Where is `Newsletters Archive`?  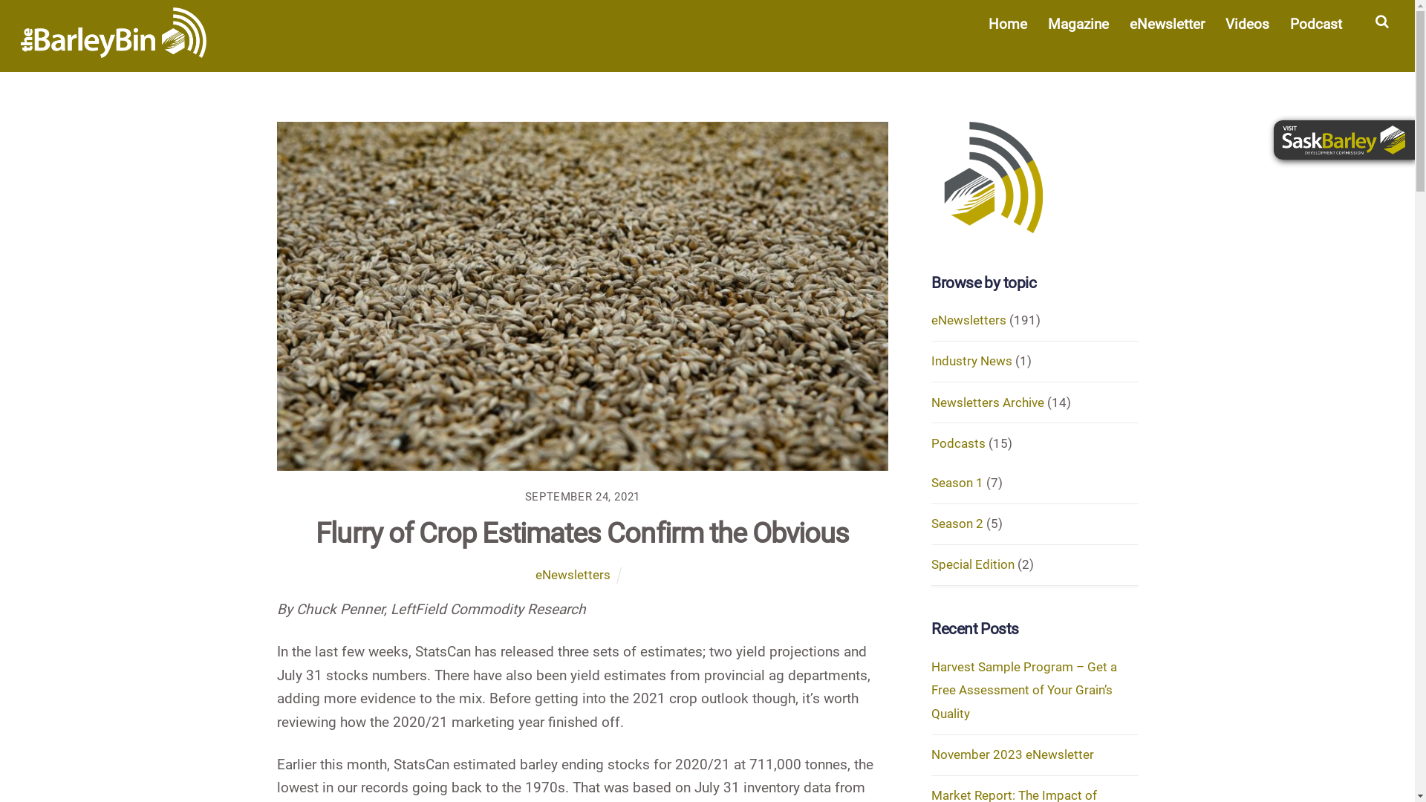 Newsletters Archive is located at coordinates (988, 402).